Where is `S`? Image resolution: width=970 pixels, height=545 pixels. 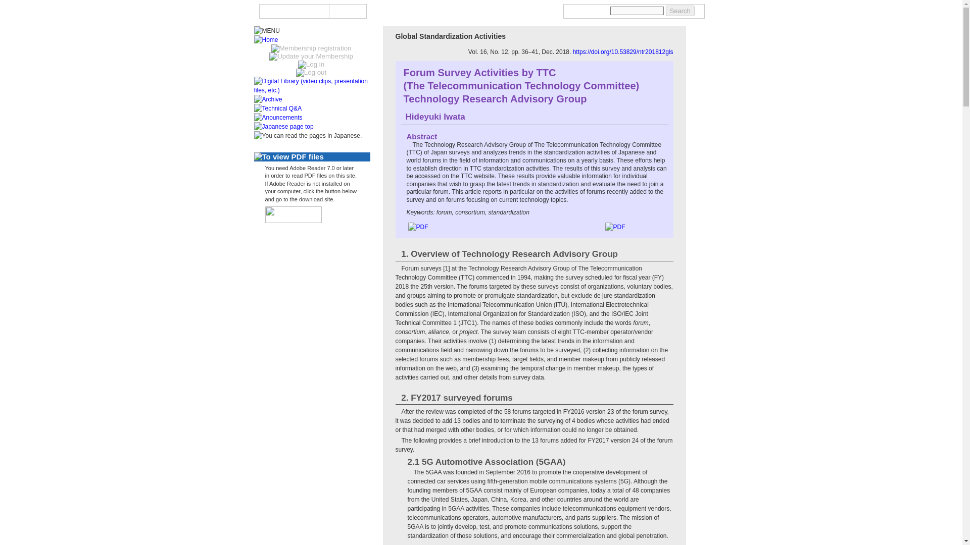 S is located at coordinates (336, 11).